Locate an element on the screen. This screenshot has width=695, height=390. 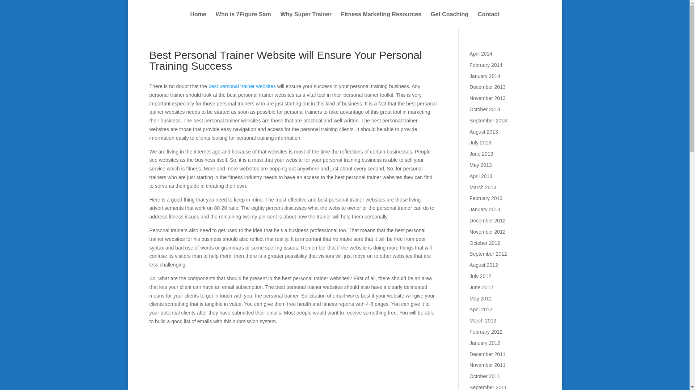
October 2013 is located at coordinates (485, 109).